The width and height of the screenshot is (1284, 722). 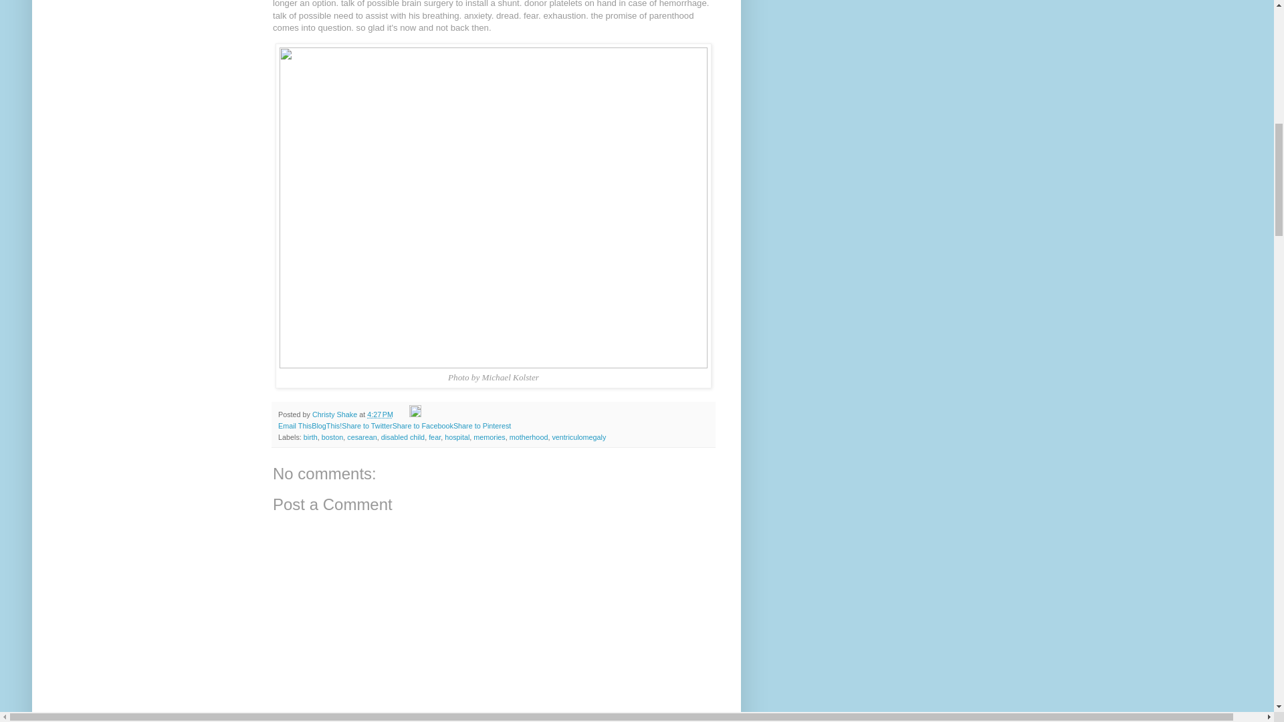 I want to click on Email Post, so click(x=403, y=414).